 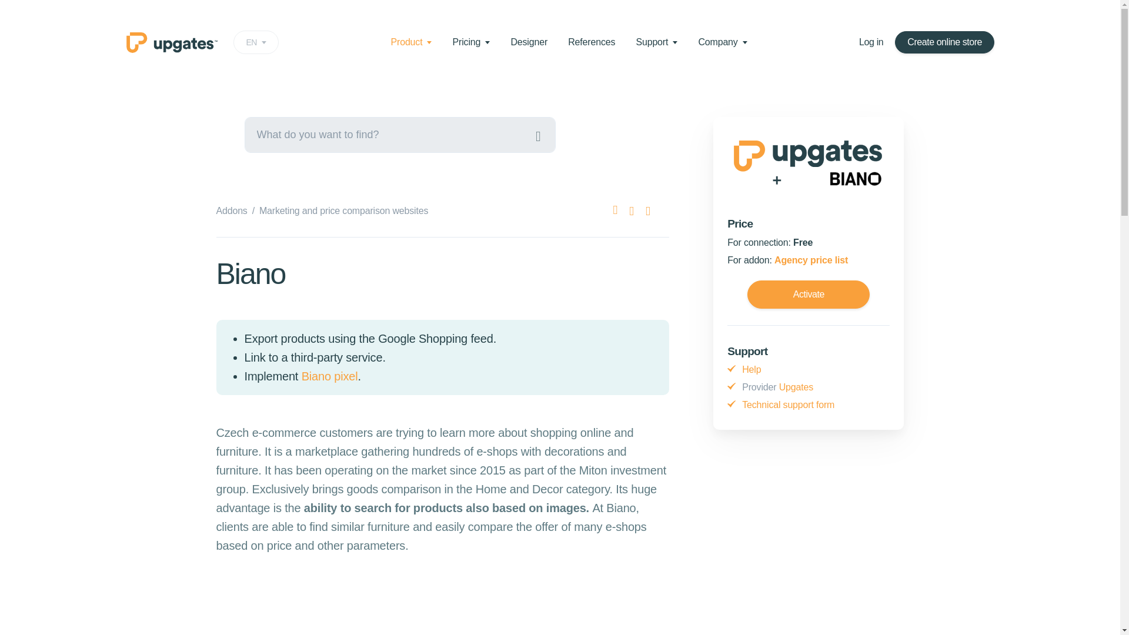 What do you see at coordinates (592, 41) in the screenshot?
I see `Biano pixel` at bounding box center [592, 41].